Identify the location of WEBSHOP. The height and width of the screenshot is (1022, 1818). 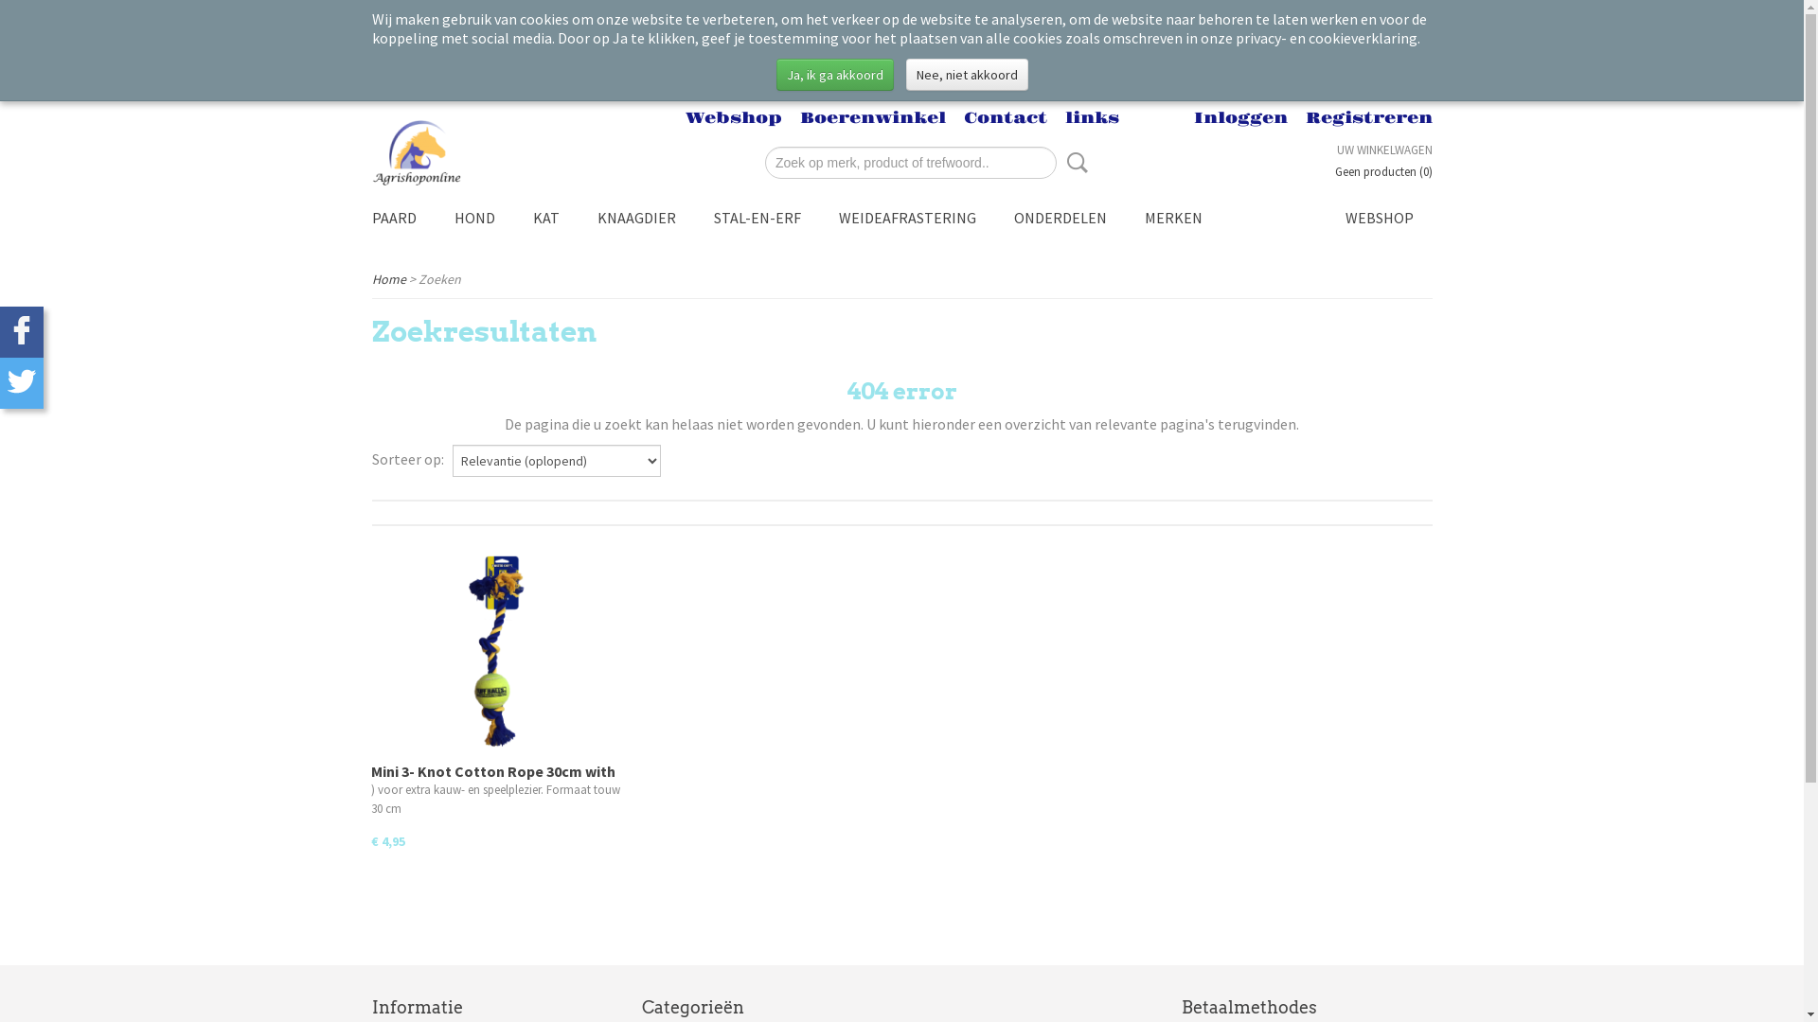
(1379, 218).